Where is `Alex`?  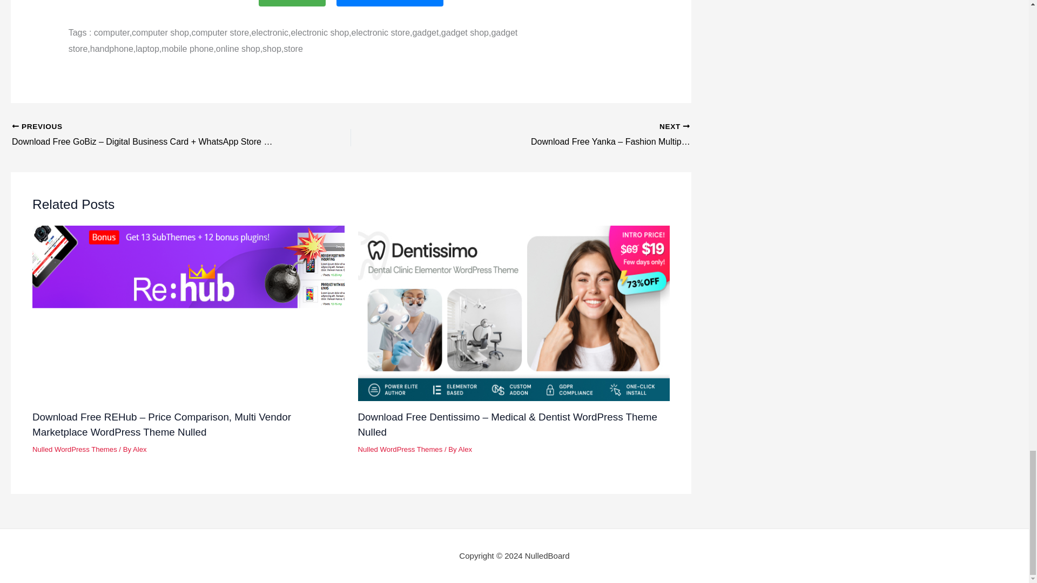 Alex is located at coordinates (139, 449).